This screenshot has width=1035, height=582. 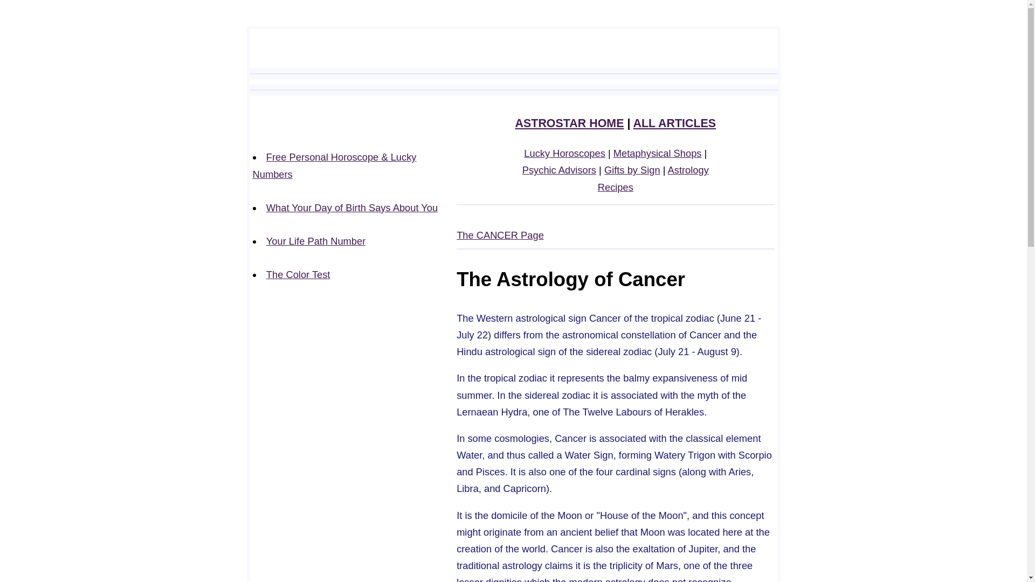 I want to click on ASTROSTAR HOME, so click(x=569, y=123).